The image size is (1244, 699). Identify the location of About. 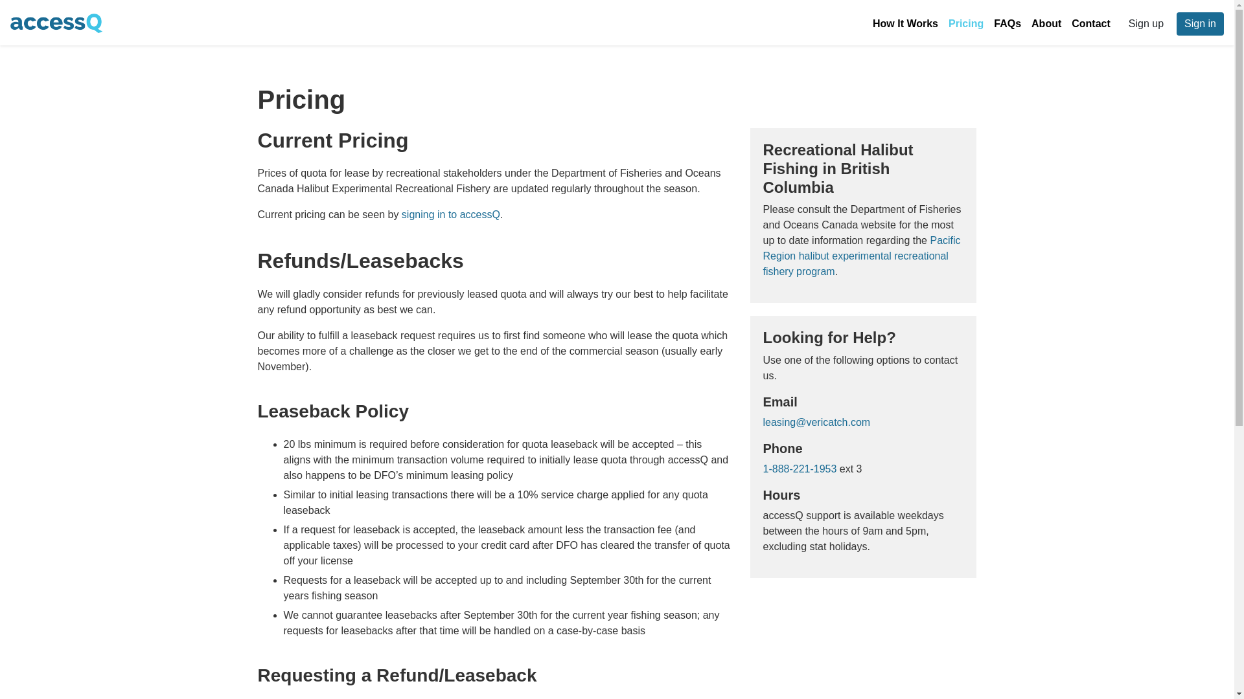
(1046, 24).